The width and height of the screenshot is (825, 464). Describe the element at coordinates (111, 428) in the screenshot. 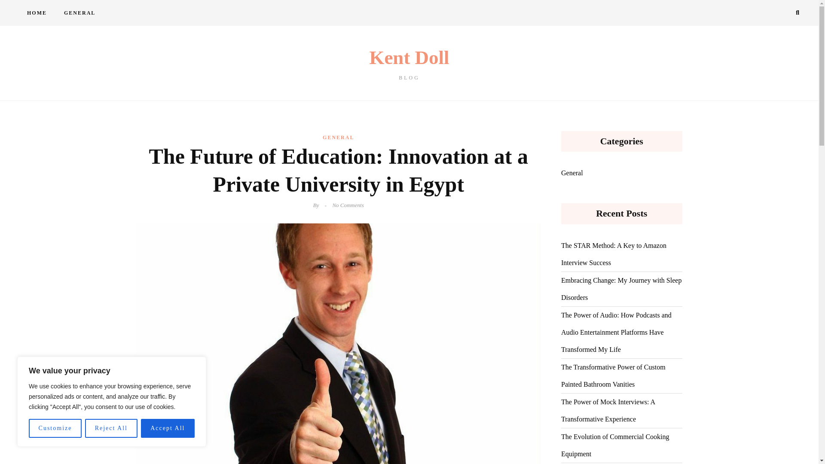

I see `Reject All` at that location.